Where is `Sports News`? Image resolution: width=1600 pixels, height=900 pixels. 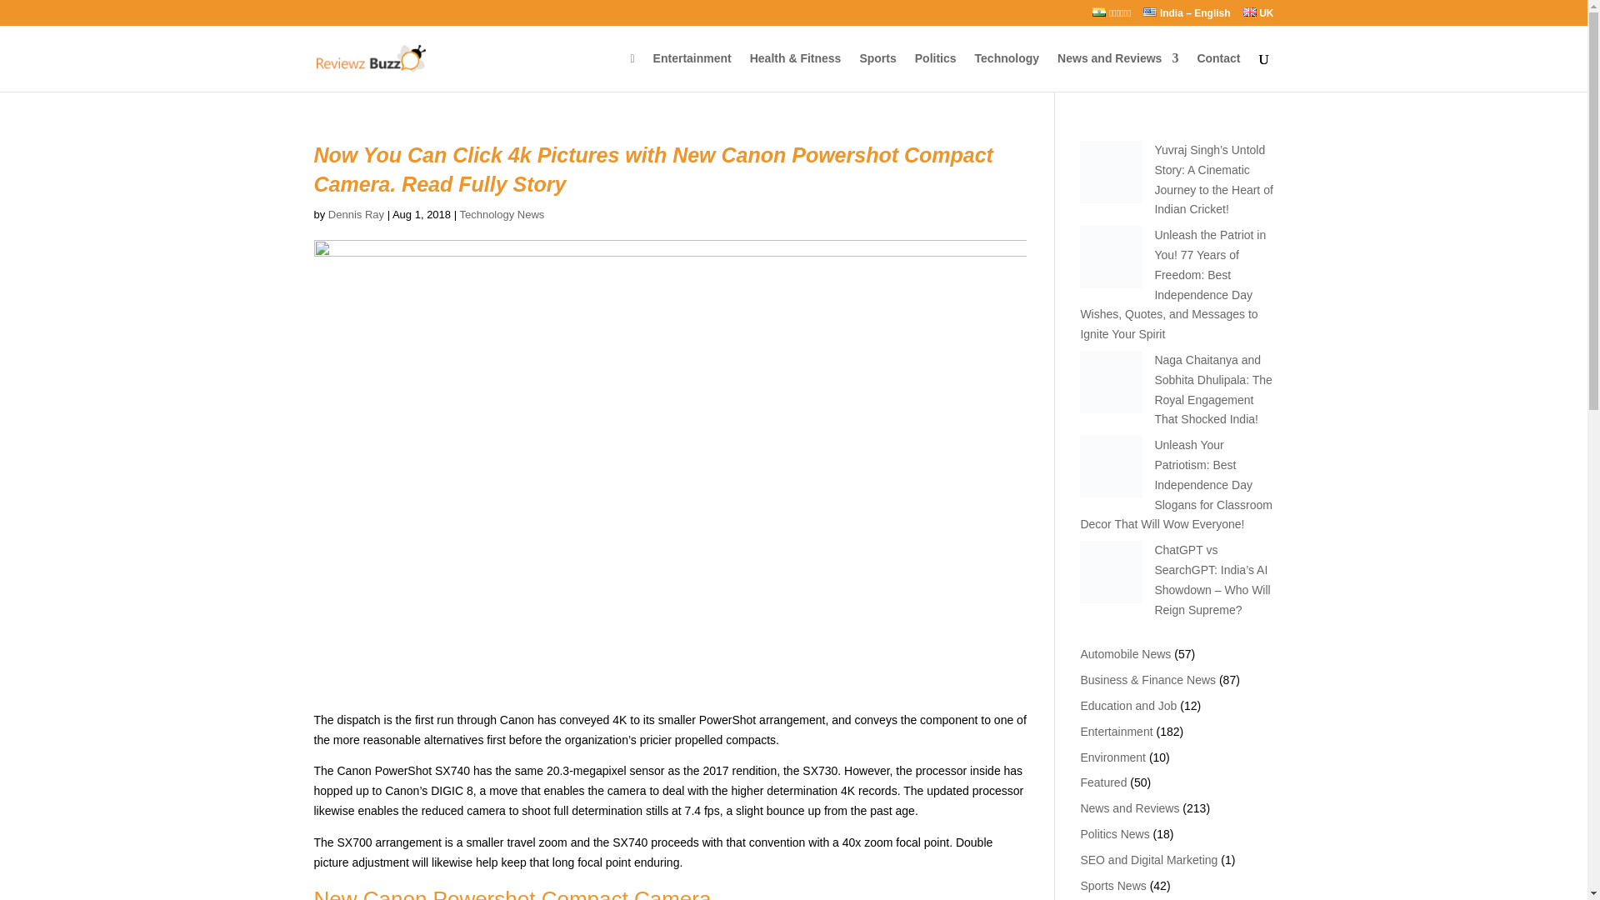 Sports News is located at coordinates (1112, 885).